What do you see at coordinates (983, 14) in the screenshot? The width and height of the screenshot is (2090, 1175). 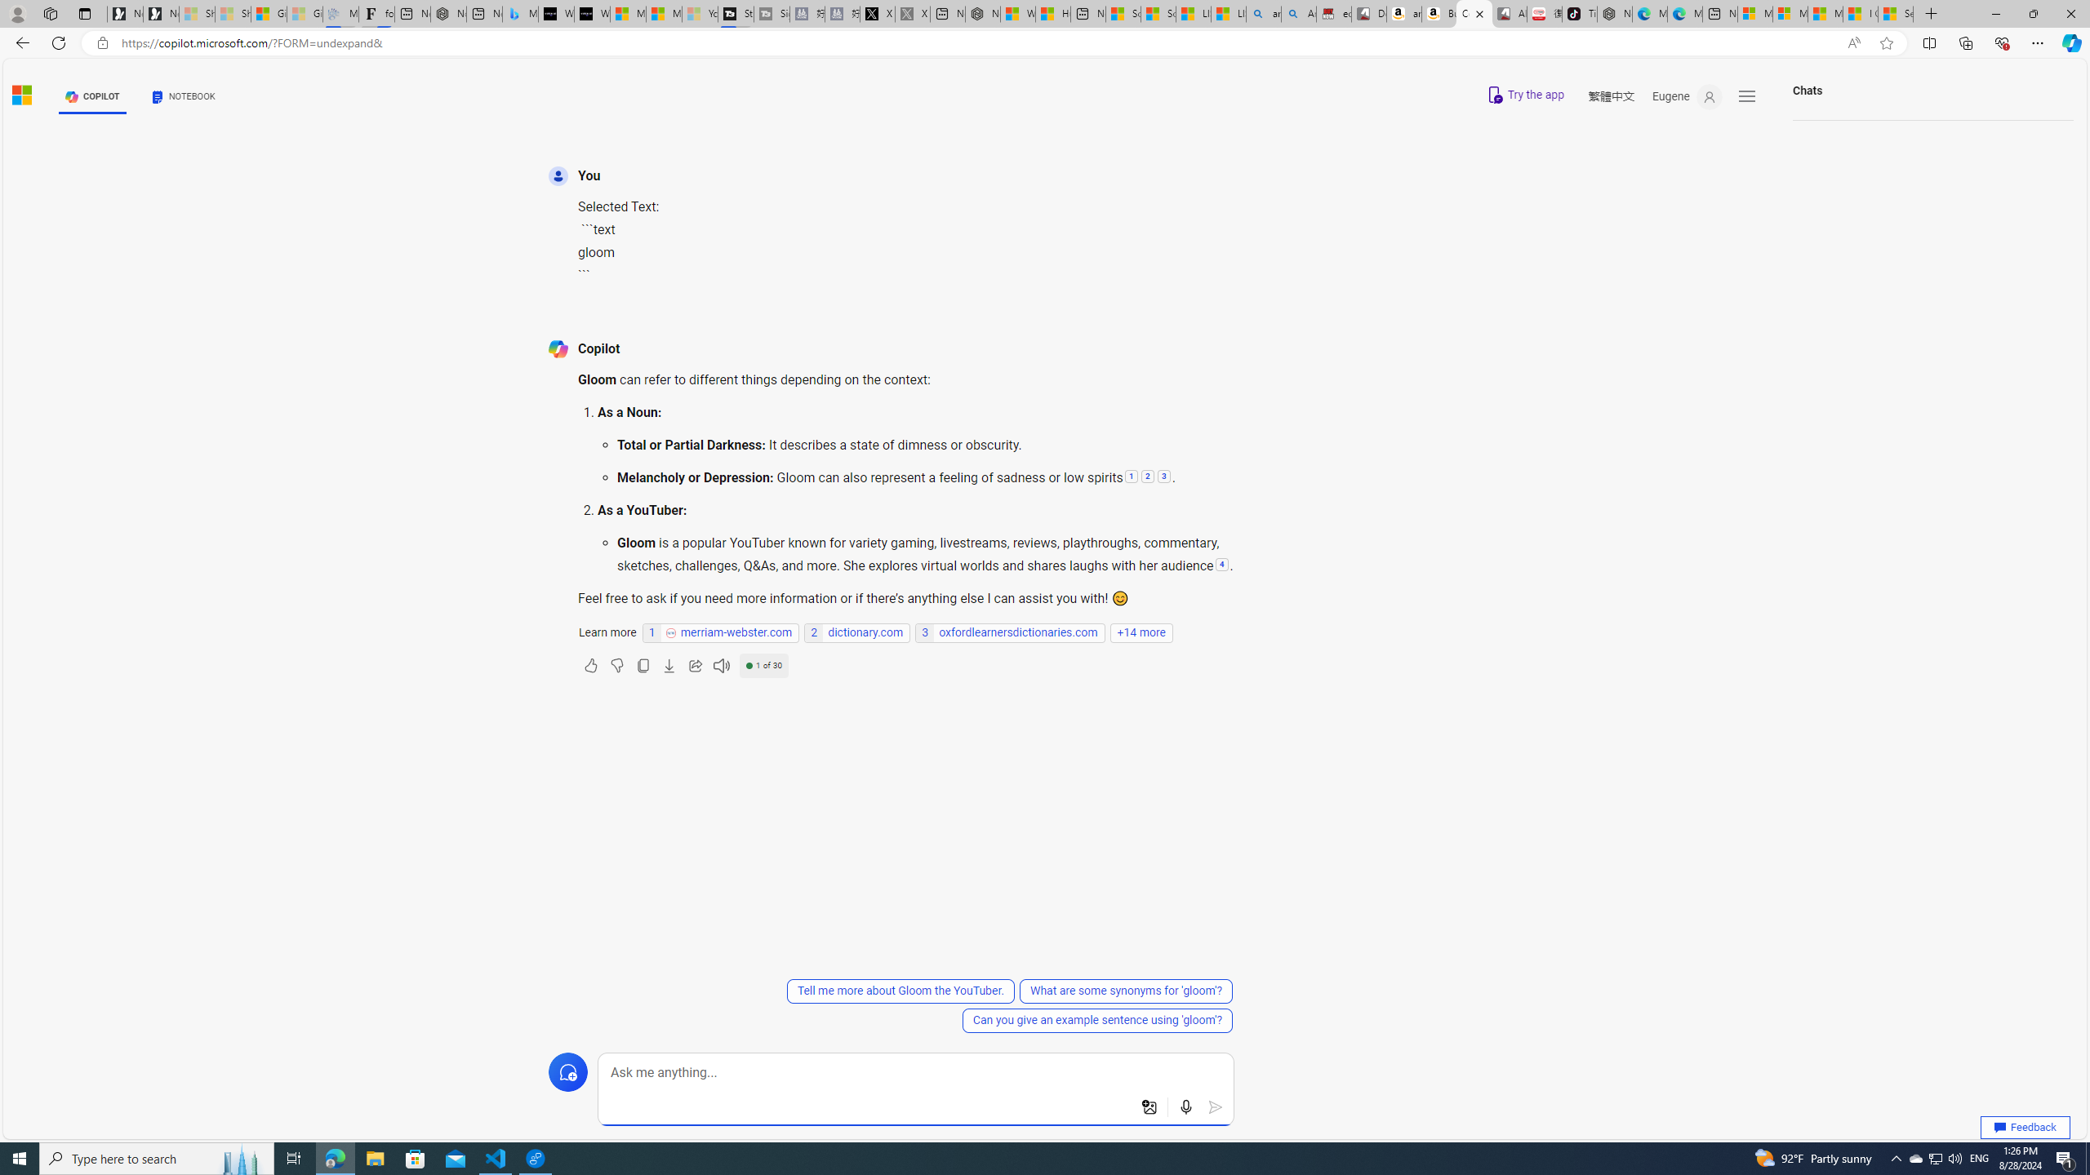 I see `Nordace - My Account` at bounding box center [983, 14].